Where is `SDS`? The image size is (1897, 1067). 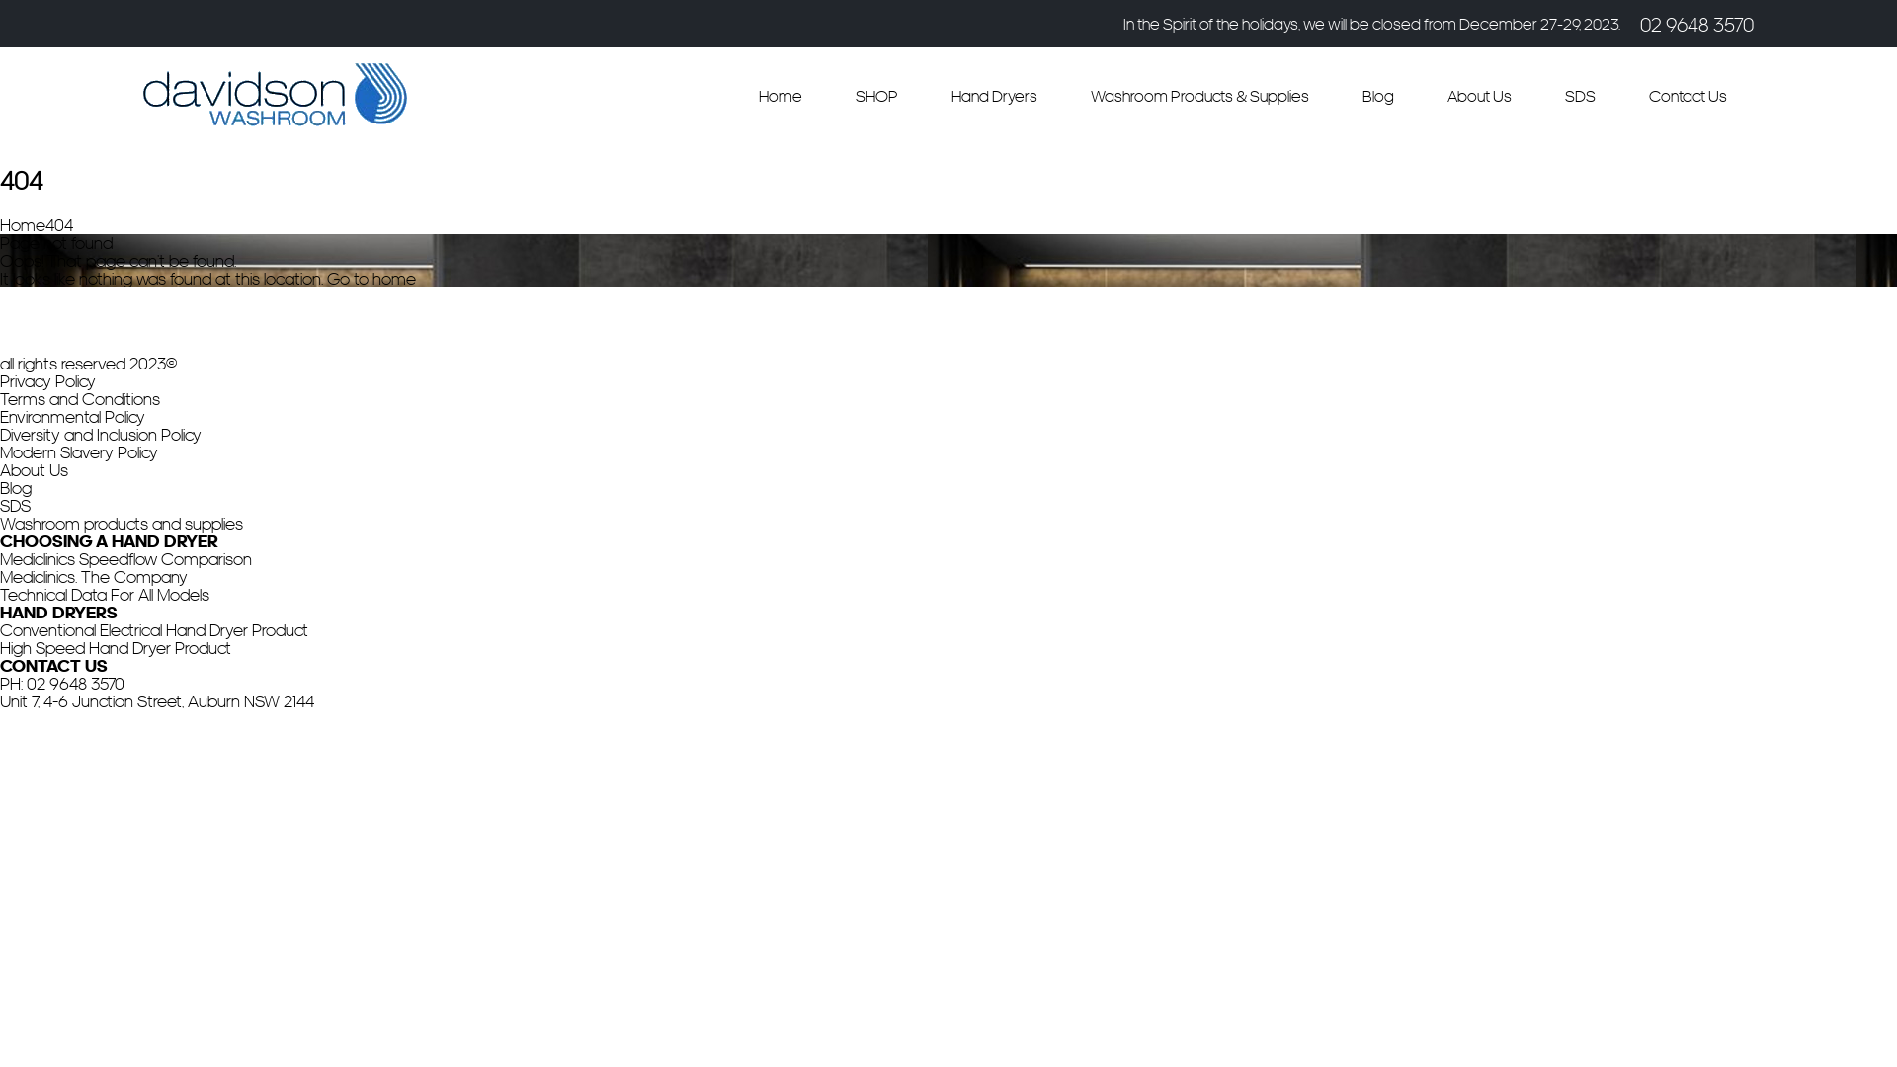
SDS is located at coordinates (1581, 97).